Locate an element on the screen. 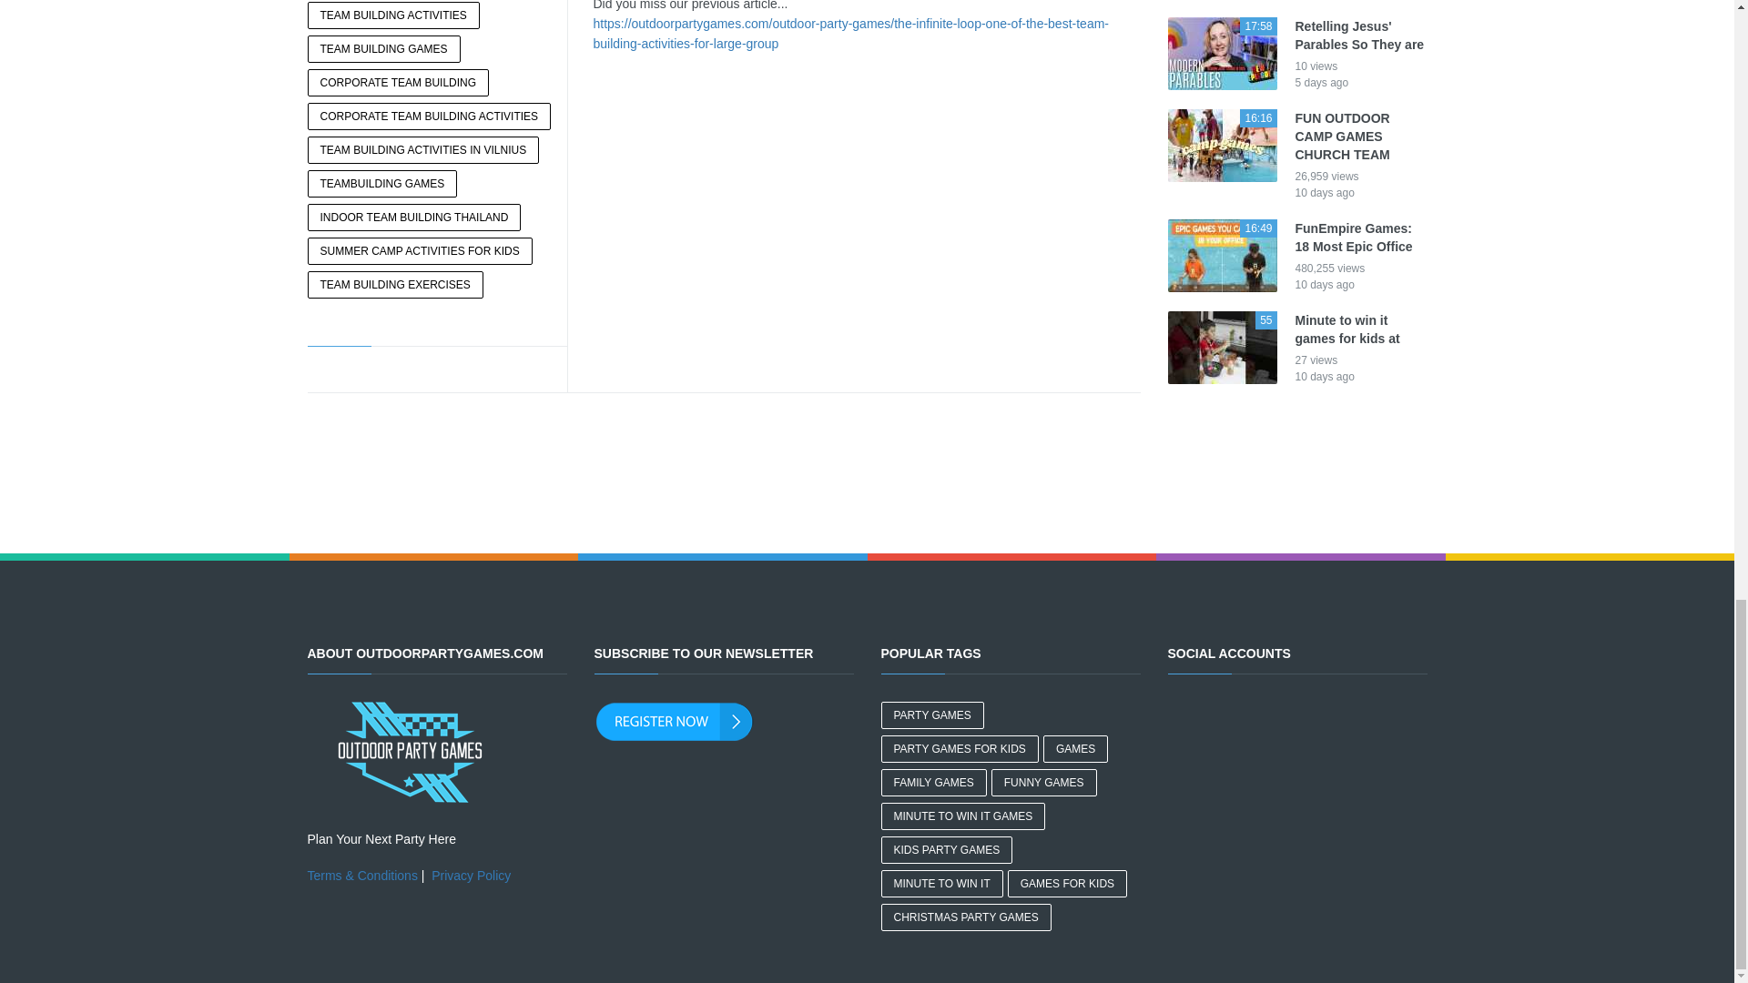  TEAM BUILDING GAMES is located at coordinates (384, 49).